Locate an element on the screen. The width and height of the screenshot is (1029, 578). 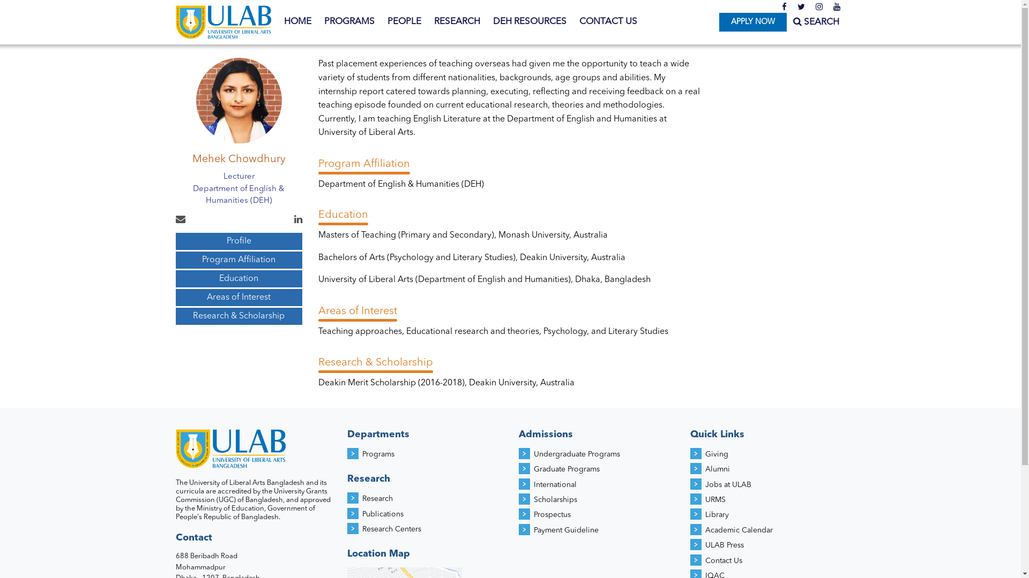
Alumni is located at coordinates (718, 469).